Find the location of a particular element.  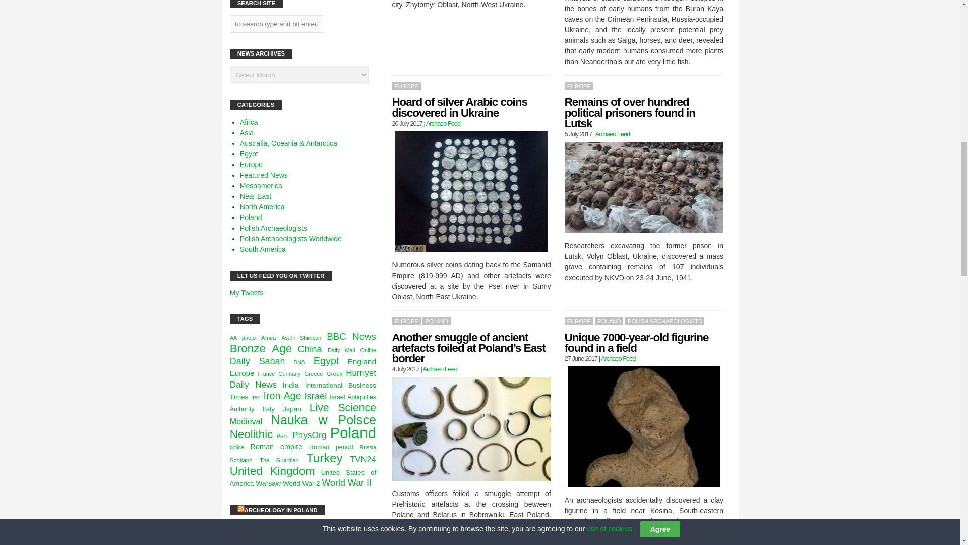

Archaeo Feed is located at coordinates (612, 134).